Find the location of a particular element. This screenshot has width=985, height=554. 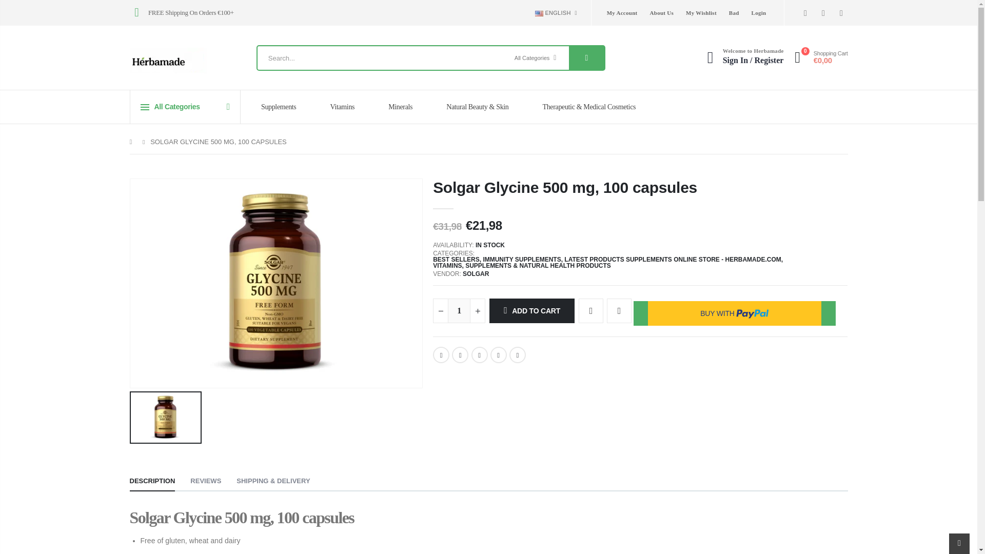

About Us is located at coordinates (662, 12).